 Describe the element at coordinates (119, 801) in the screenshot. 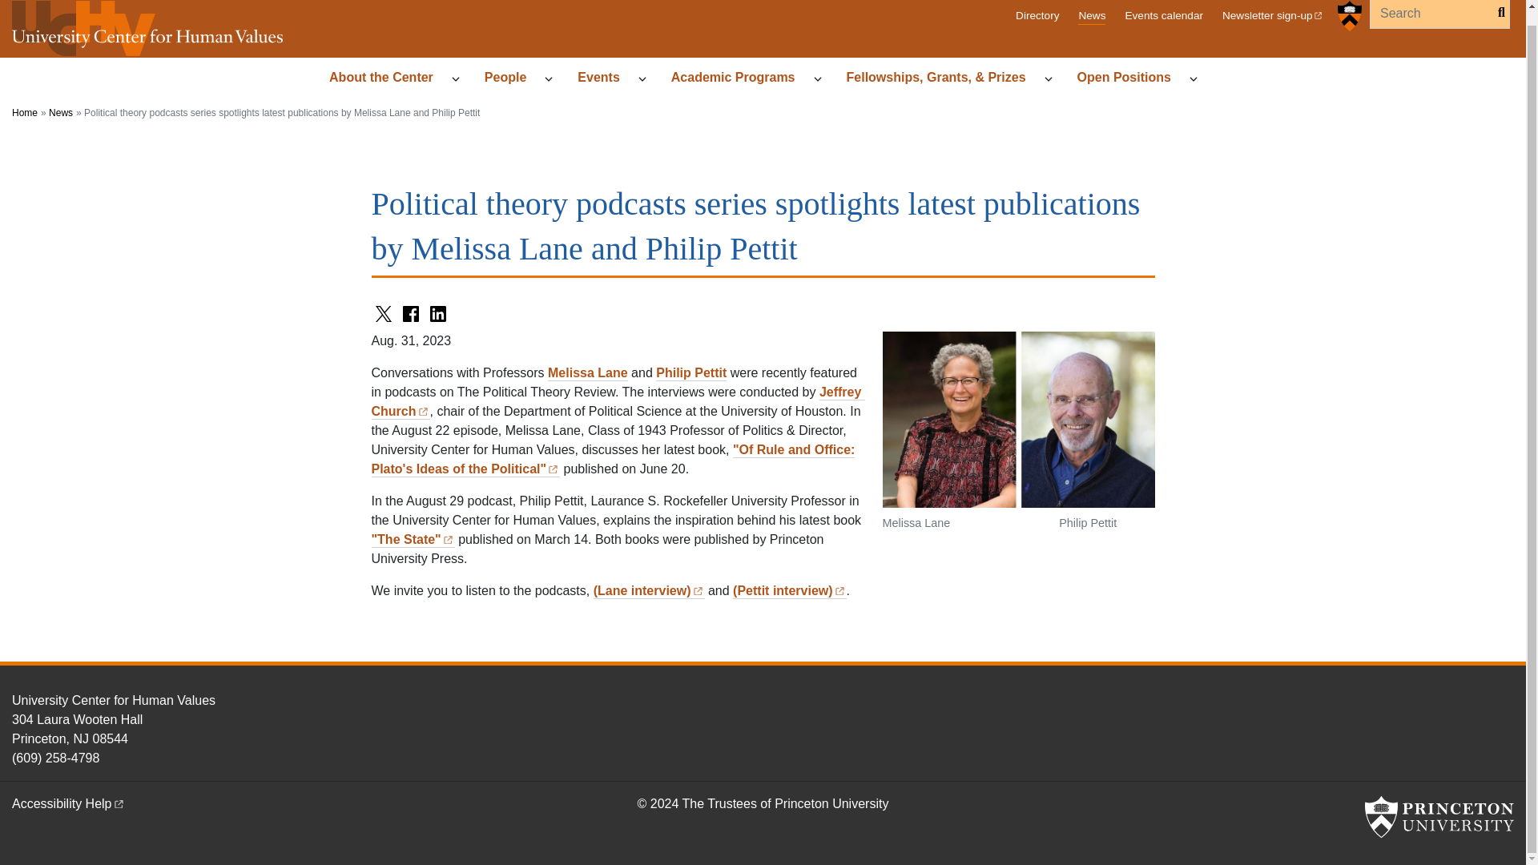

I see `Link is external` at that location.